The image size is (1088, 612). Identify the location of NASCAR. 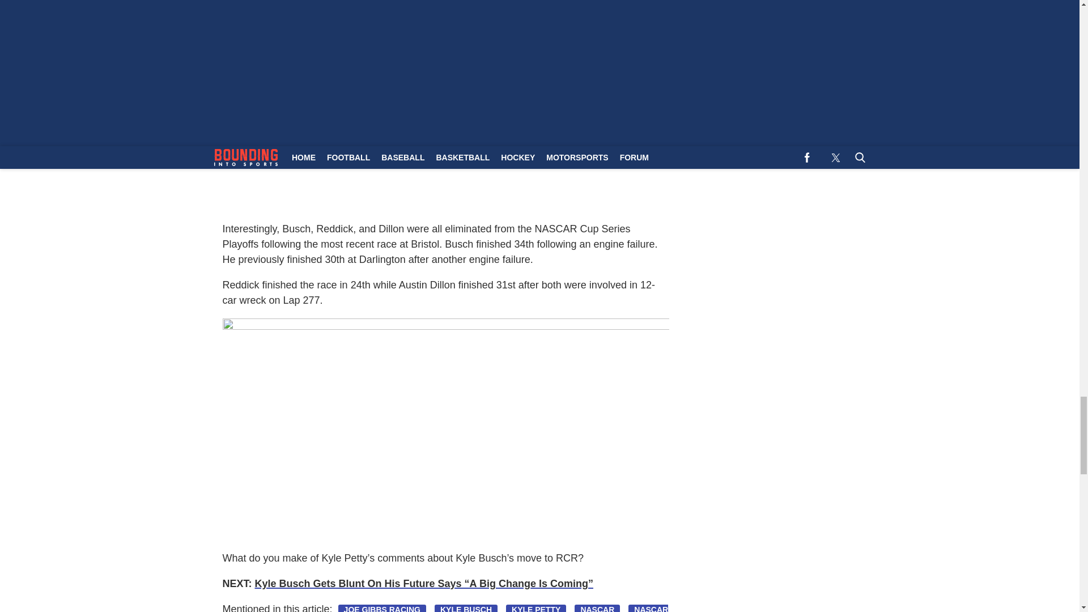
(597, 609).